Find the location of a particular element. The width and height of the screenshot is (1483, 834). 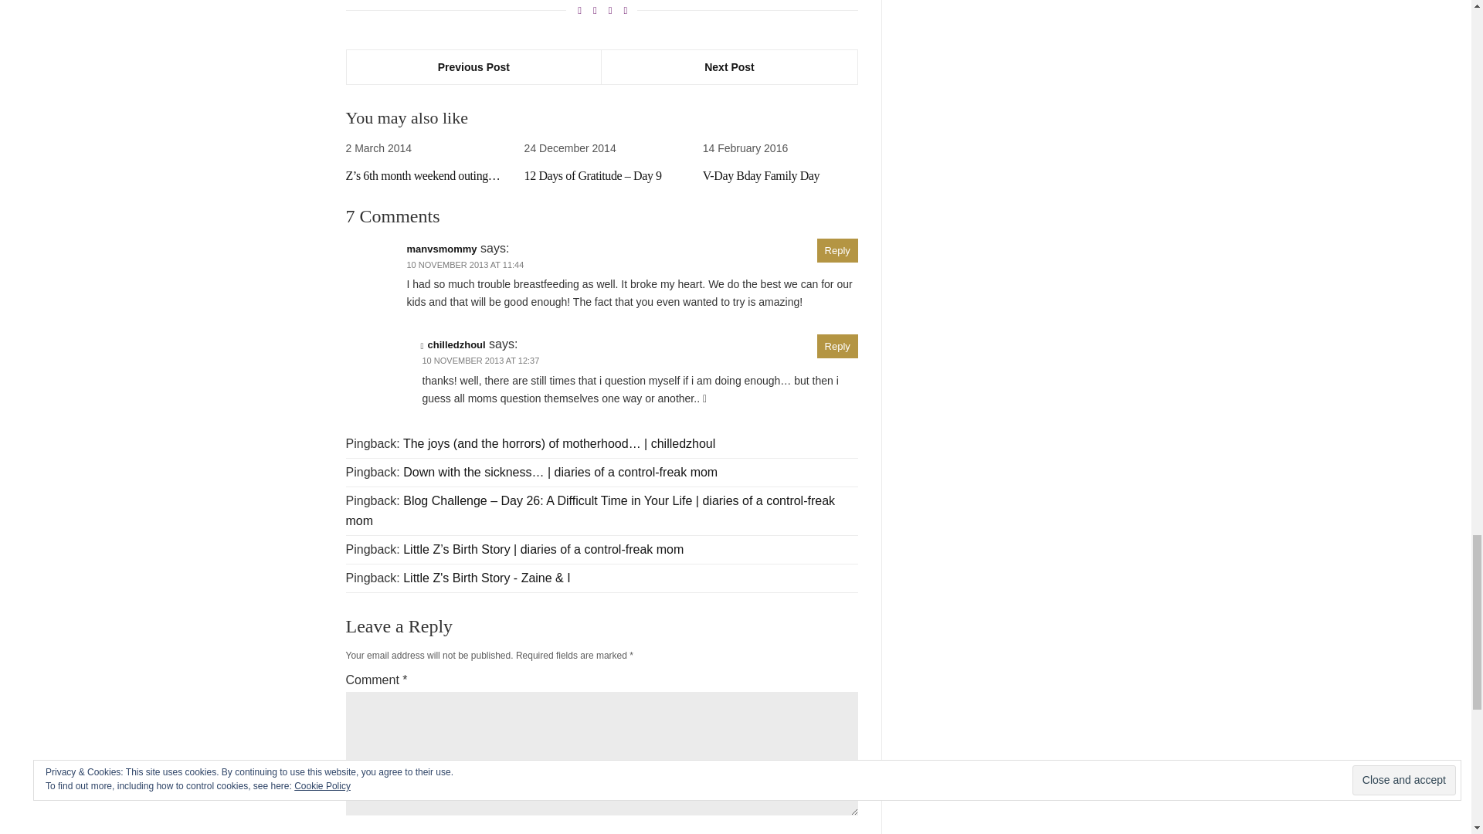

Previous Post is located at coordinates (473, 66).